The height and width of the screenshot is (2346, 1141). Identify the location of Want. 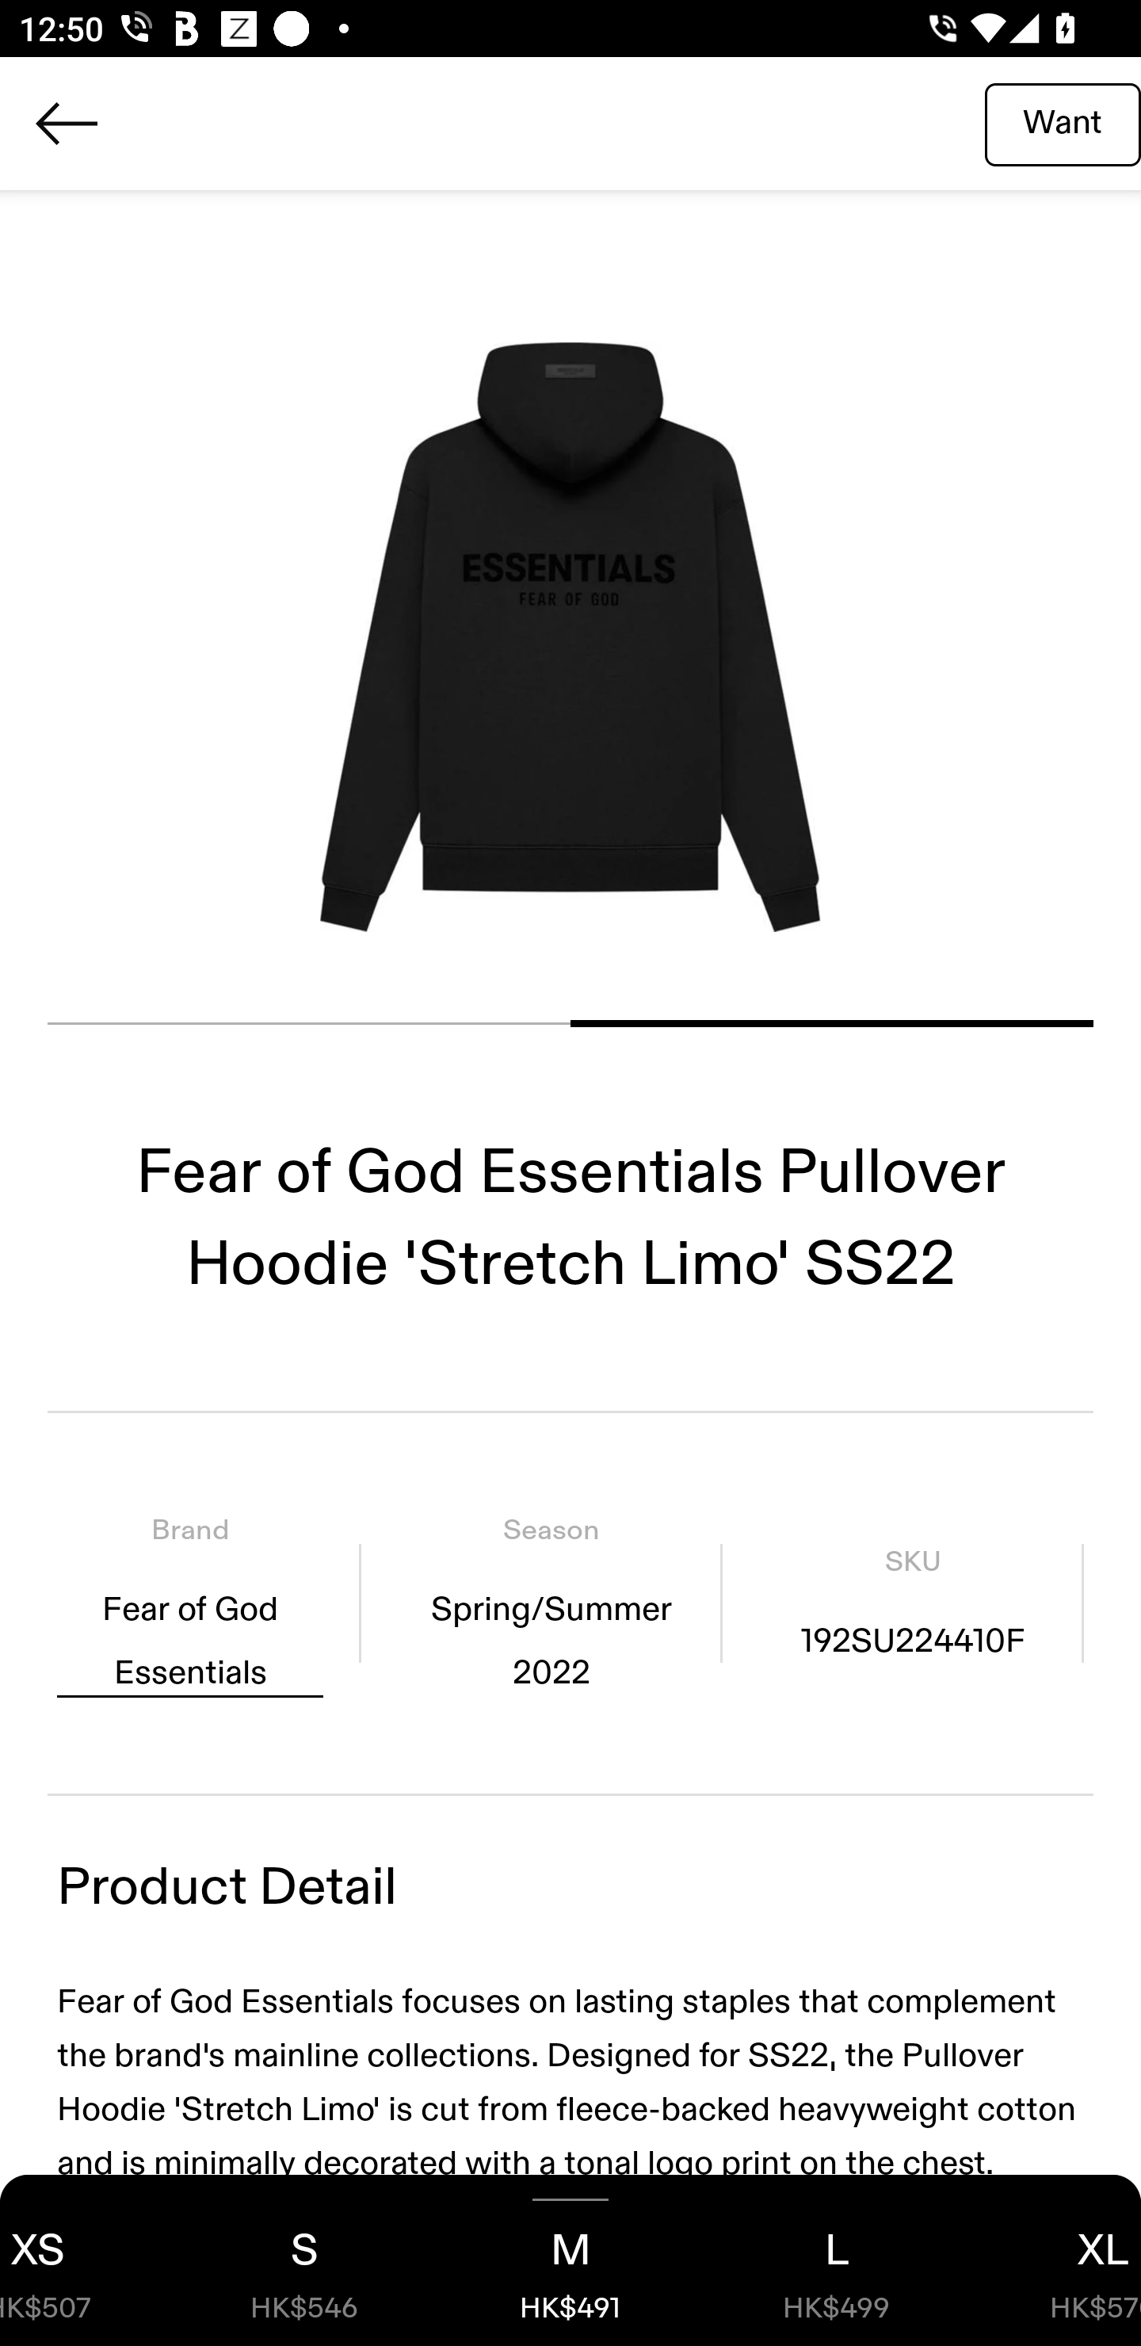
(1063, 123).